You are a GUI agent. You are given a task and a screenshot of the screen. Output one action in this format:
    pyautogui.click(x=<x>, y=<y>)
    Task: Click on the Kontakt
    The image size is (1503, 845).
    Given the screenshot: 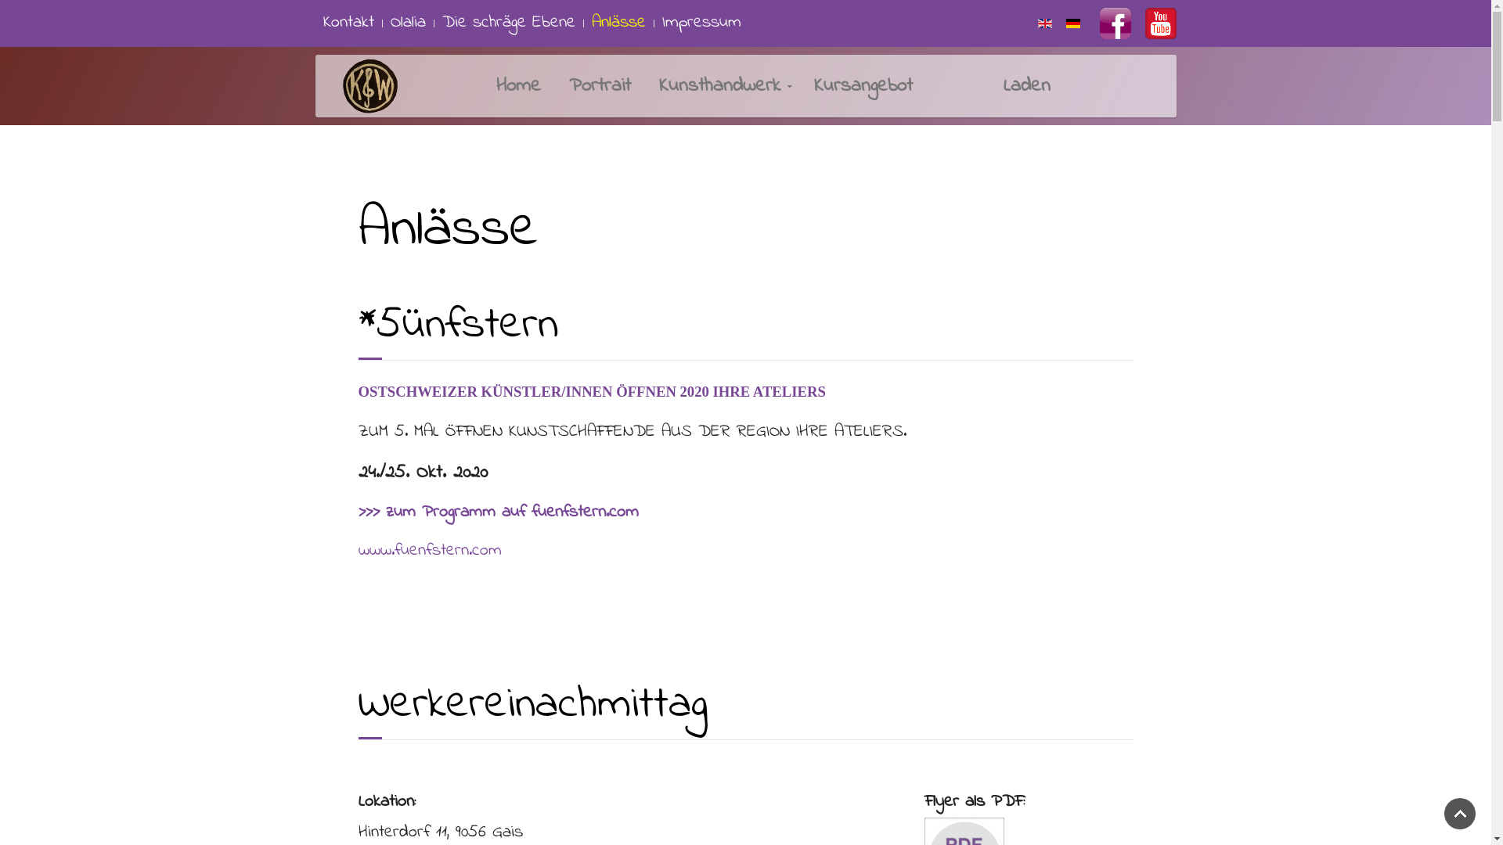 What is the action you would take?
    pyautogui.click(x=348, y=23)
    